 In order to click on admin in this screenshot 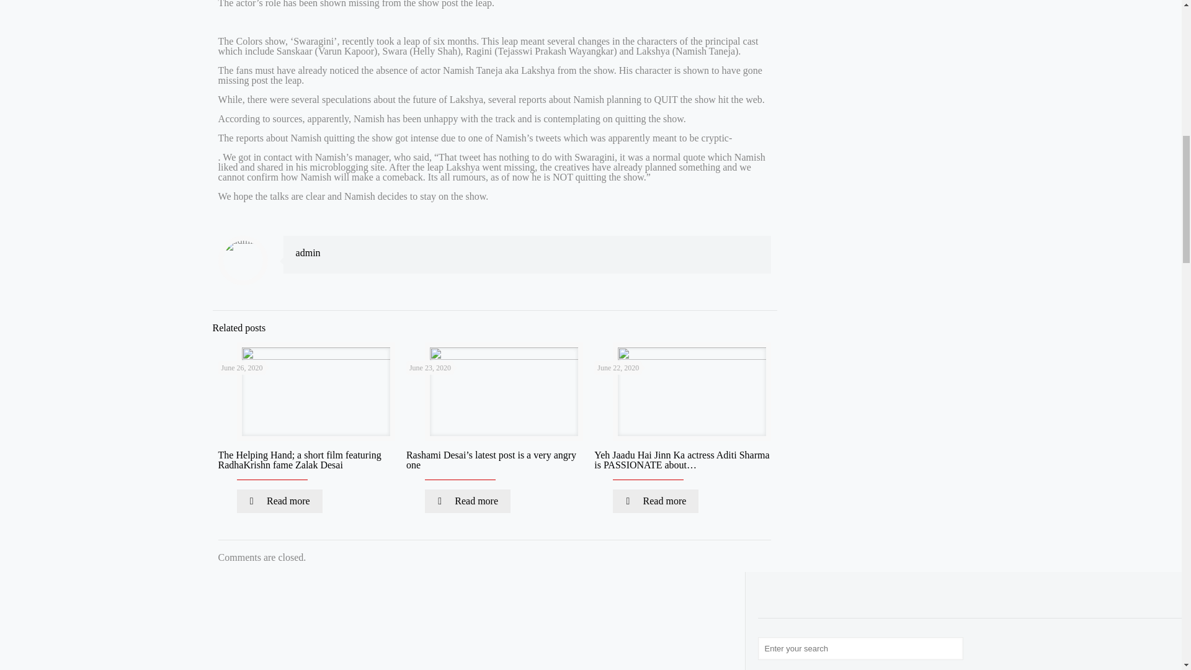, I will do `click(308, 252)`.